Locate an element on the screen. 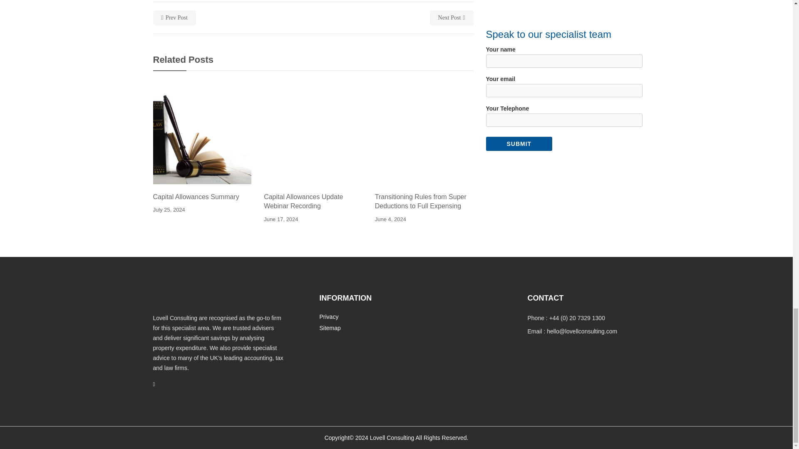  Prev Post is located at coordinates (174, 17).